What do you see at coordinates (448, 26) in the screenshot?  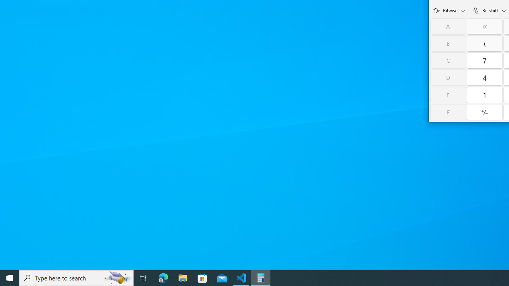 I see `A` at bounding box center [448, 26].